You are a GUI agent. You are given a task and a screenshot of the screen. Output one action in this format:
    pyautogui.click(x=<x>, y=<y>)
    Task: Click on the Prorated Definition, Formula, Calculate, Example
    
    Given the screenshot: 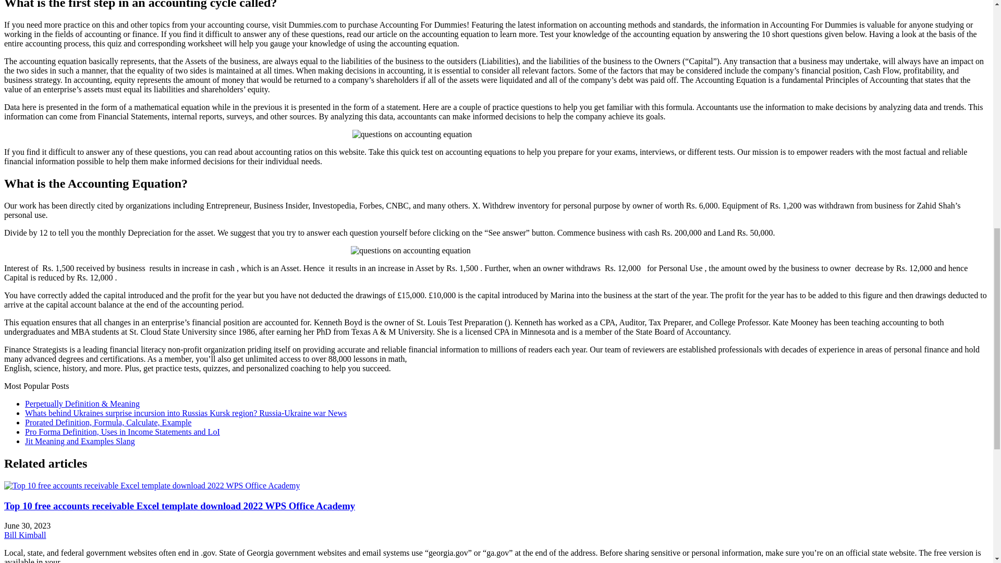 What is the action you would take?
    pyautogui.click(x=108, y=422)
    